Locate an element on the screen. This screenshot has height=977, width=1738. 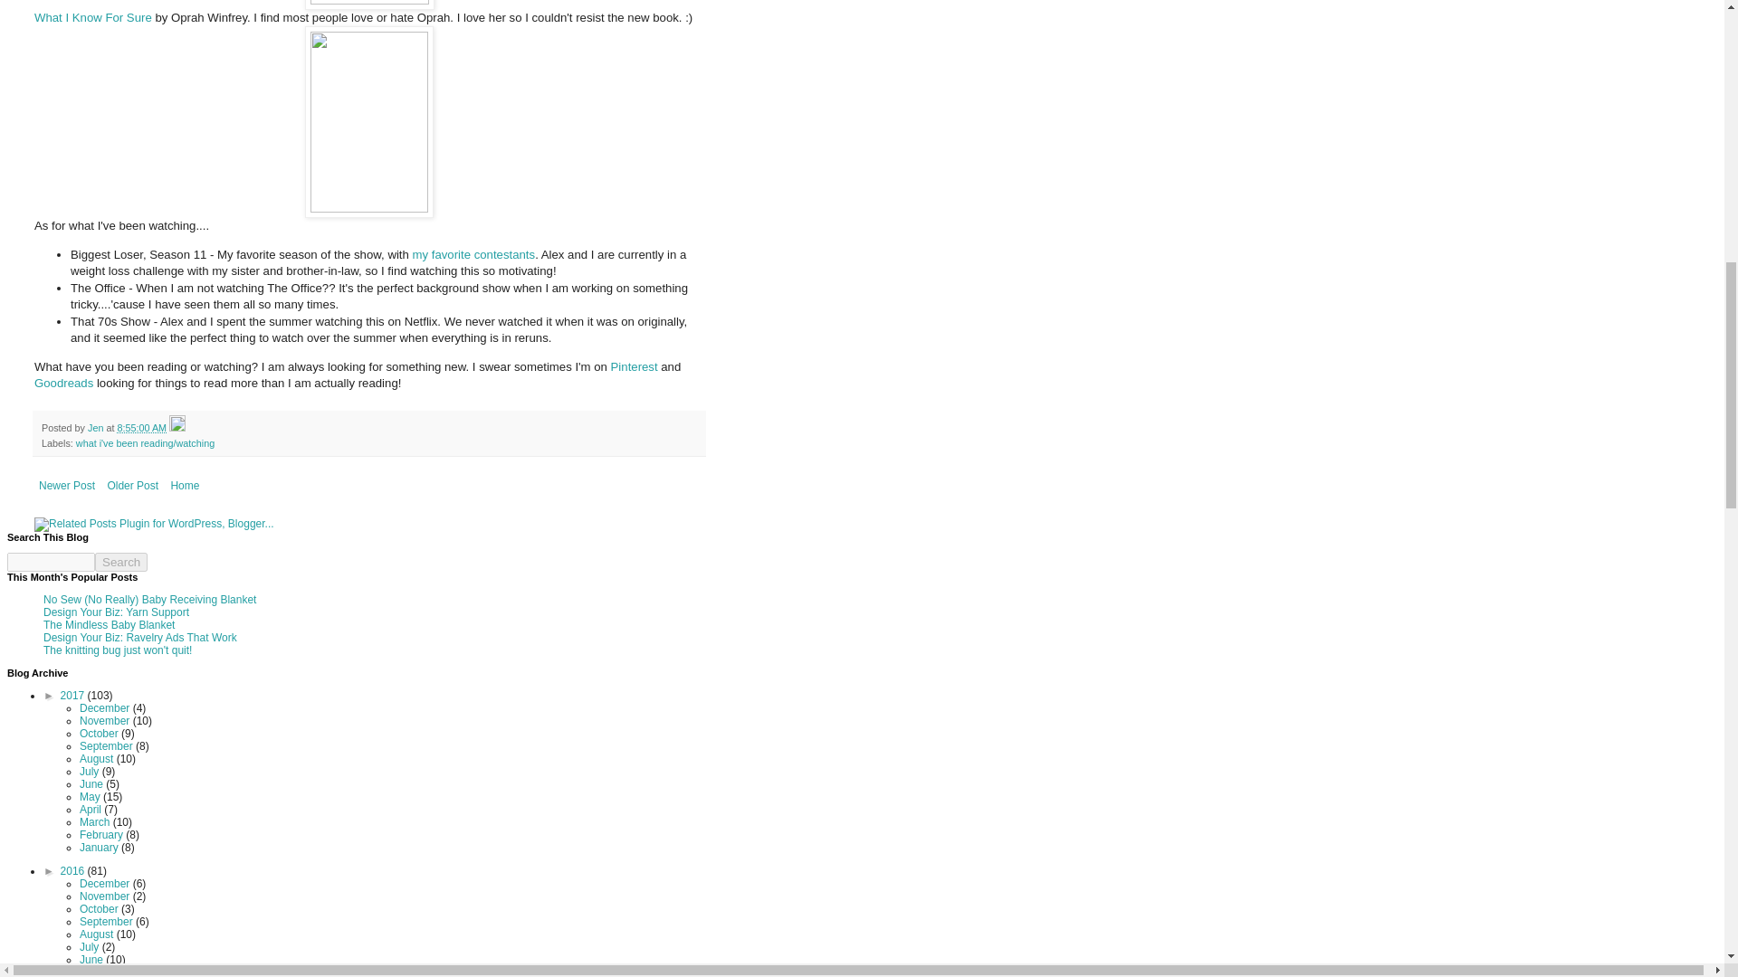
Home is located at coordinates (184, 485).